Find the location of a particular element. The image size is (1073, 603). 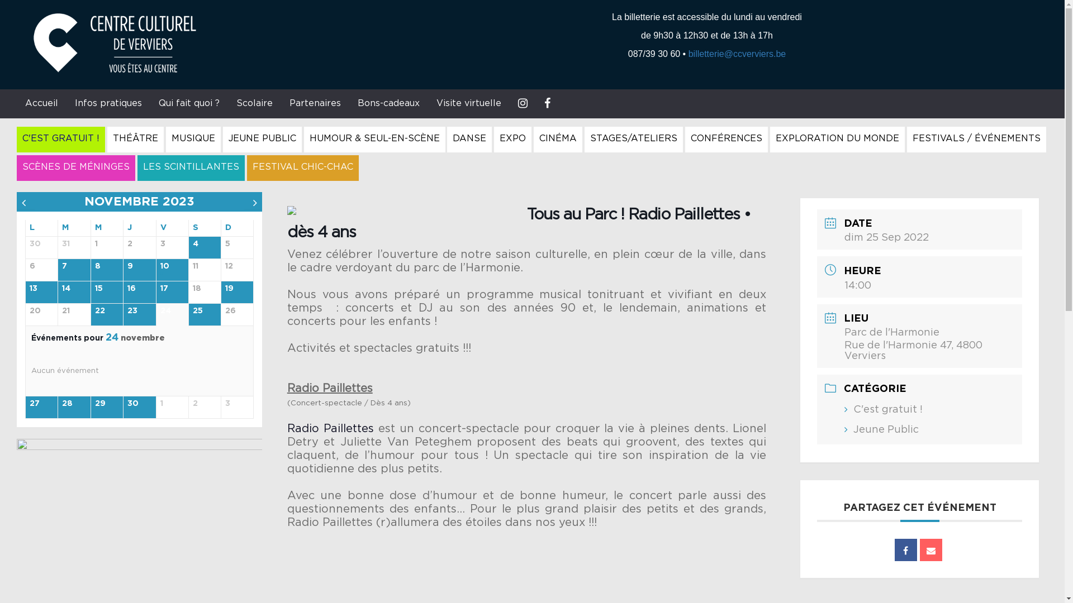

14 is located at coordinates (74, 292).